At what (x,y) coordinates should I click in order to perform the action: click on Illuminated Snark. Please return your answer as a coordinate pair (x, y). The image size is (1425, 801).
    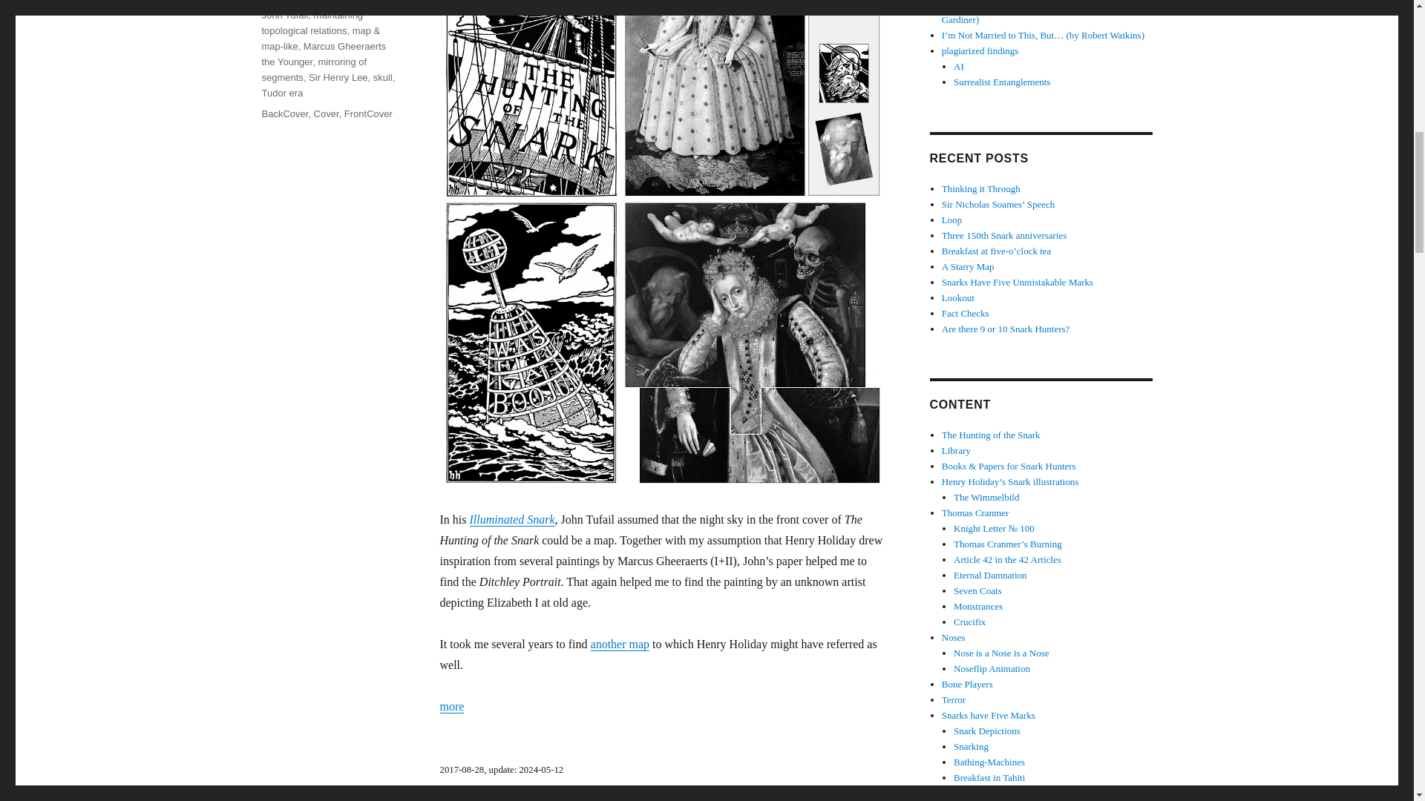
    Looking at the image, I should click on (511, 519).